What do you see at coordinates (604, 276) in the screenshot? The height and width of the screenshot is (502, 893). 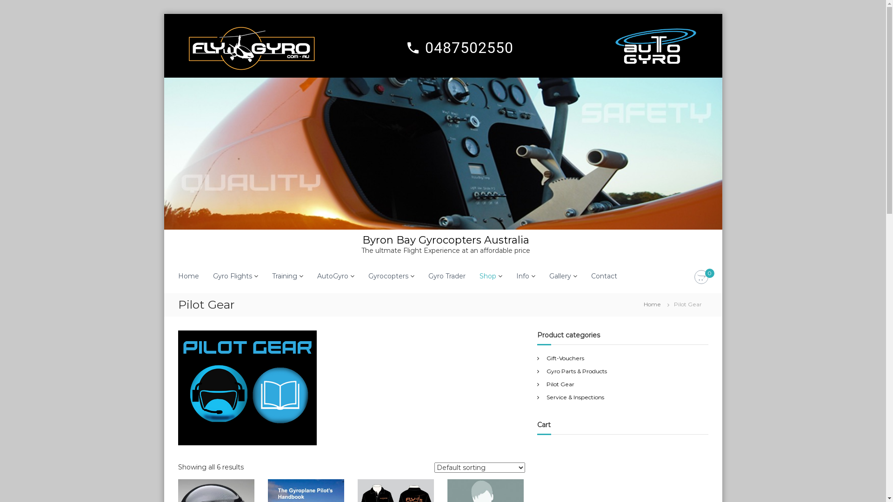 I see `Contact` at bounding box center [604, 276].